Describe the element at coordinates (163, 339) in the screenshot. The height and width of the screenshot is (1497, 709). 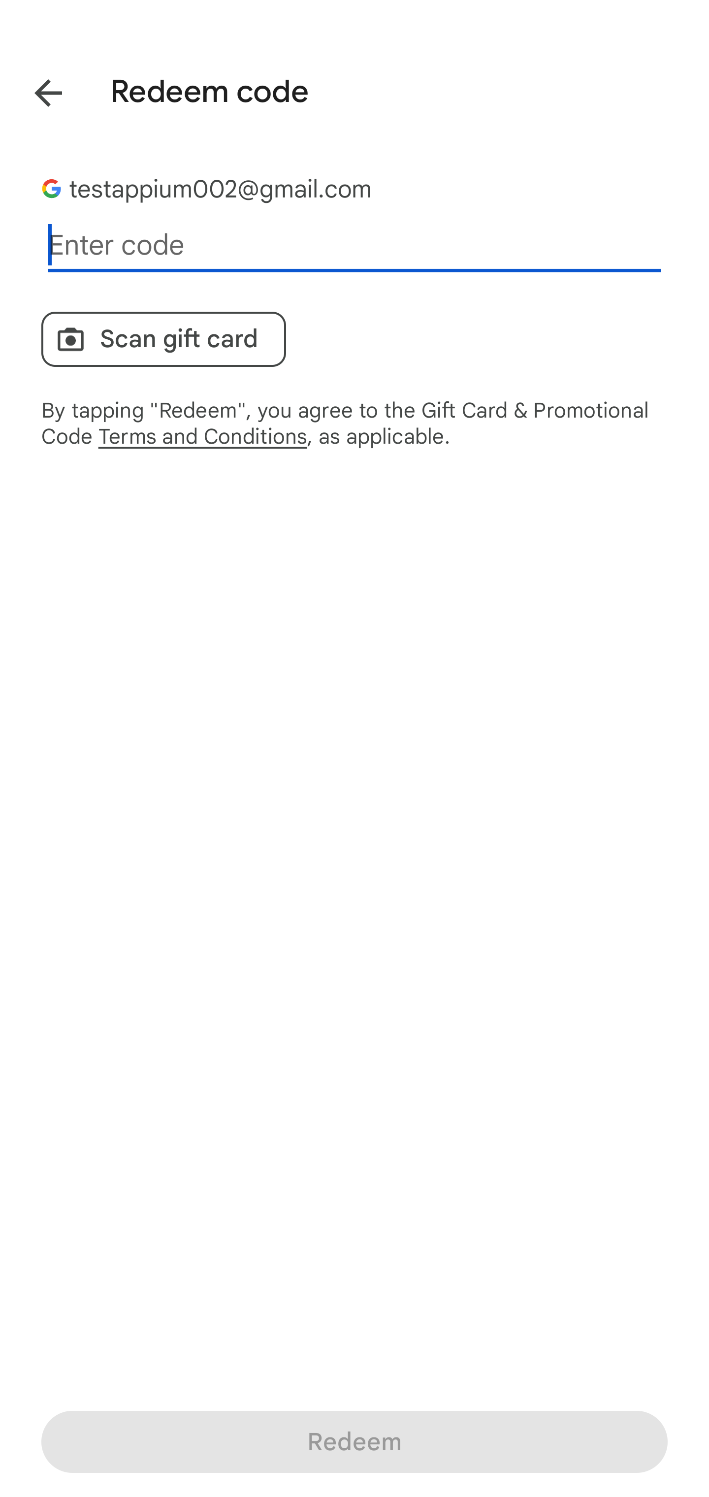
I see `Scan gift card` at that location.